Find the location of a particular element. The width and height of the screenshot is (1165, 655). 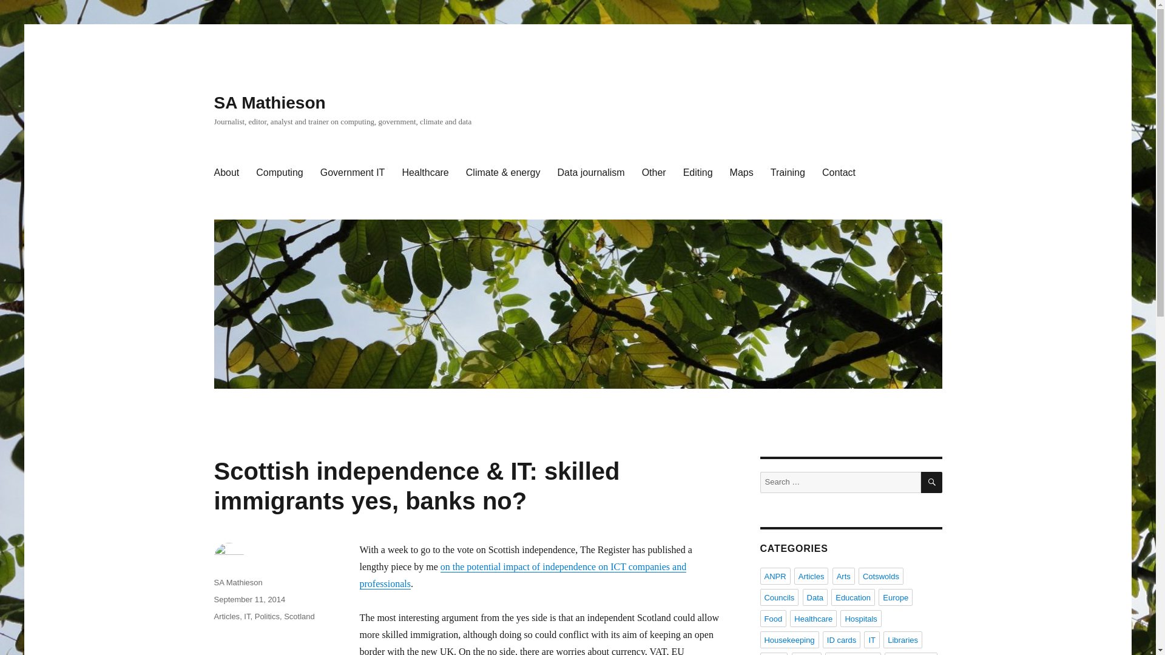

Editing is located at coordinates (698, 172).